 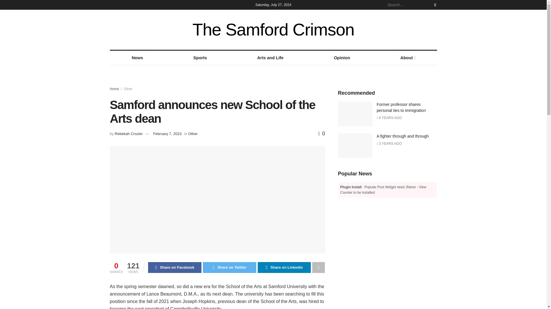 I want to click on Share on Facebook, so click(x=175, y=267).